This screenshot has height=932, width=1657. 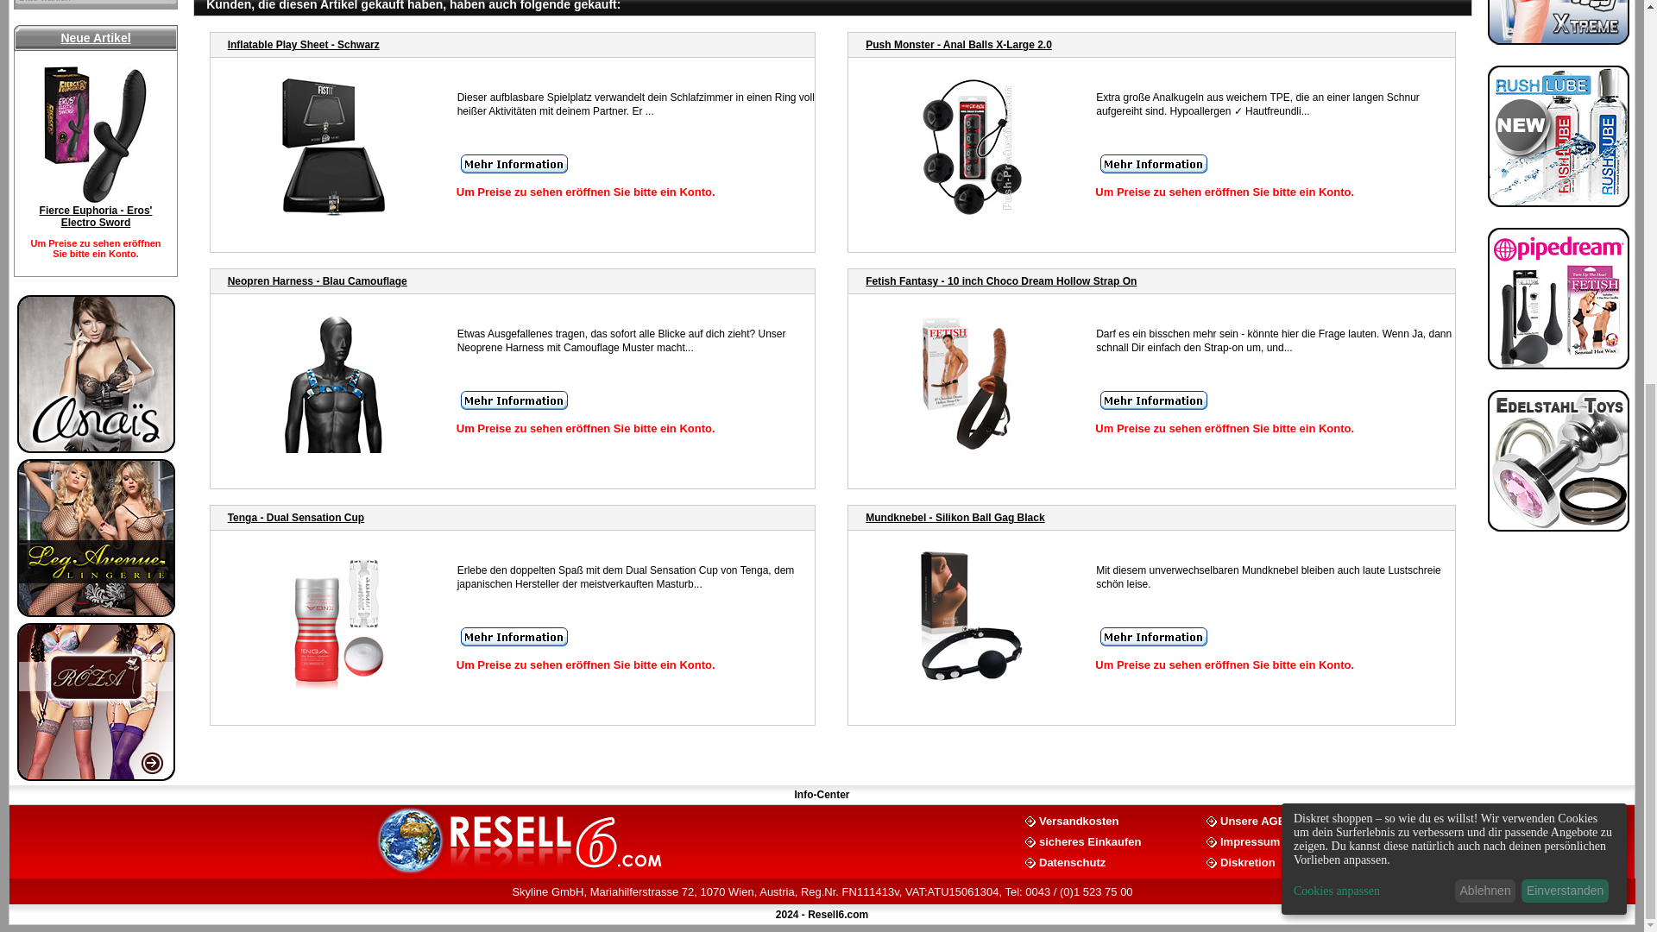 What do you see at coordinates (95, 37) in the screenshot?
I see `Neue Artikel` at bounding box center [95, 37].